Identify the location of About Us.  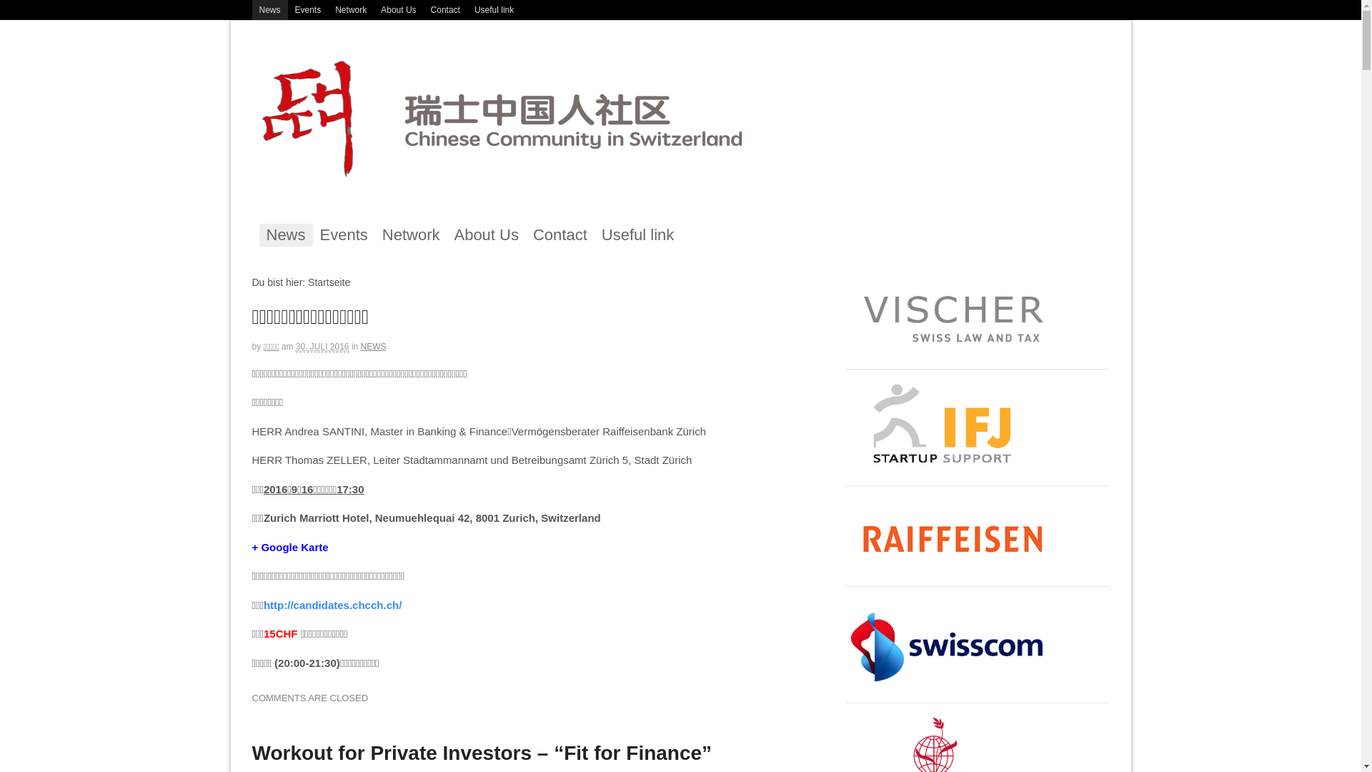
(486, 235).